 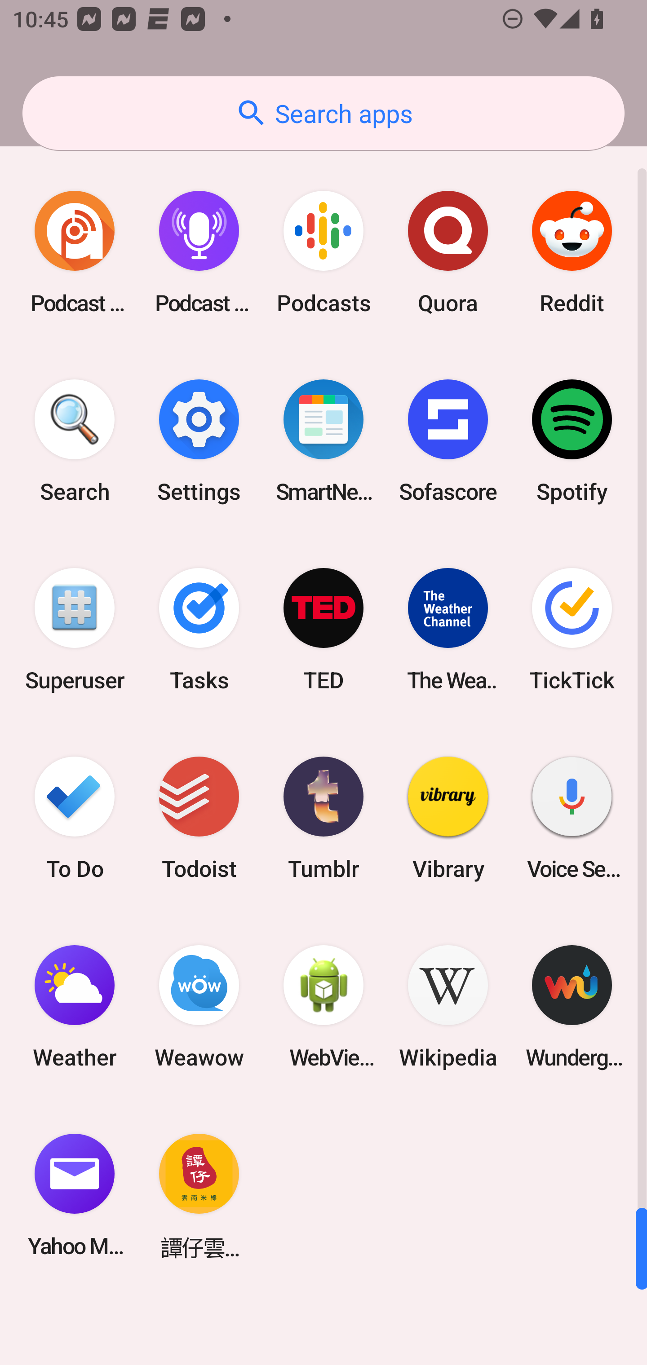 What do you see at coordinates (75, 629) in the screenshot?
I see `Superuser` at bounding box center [75, 629].